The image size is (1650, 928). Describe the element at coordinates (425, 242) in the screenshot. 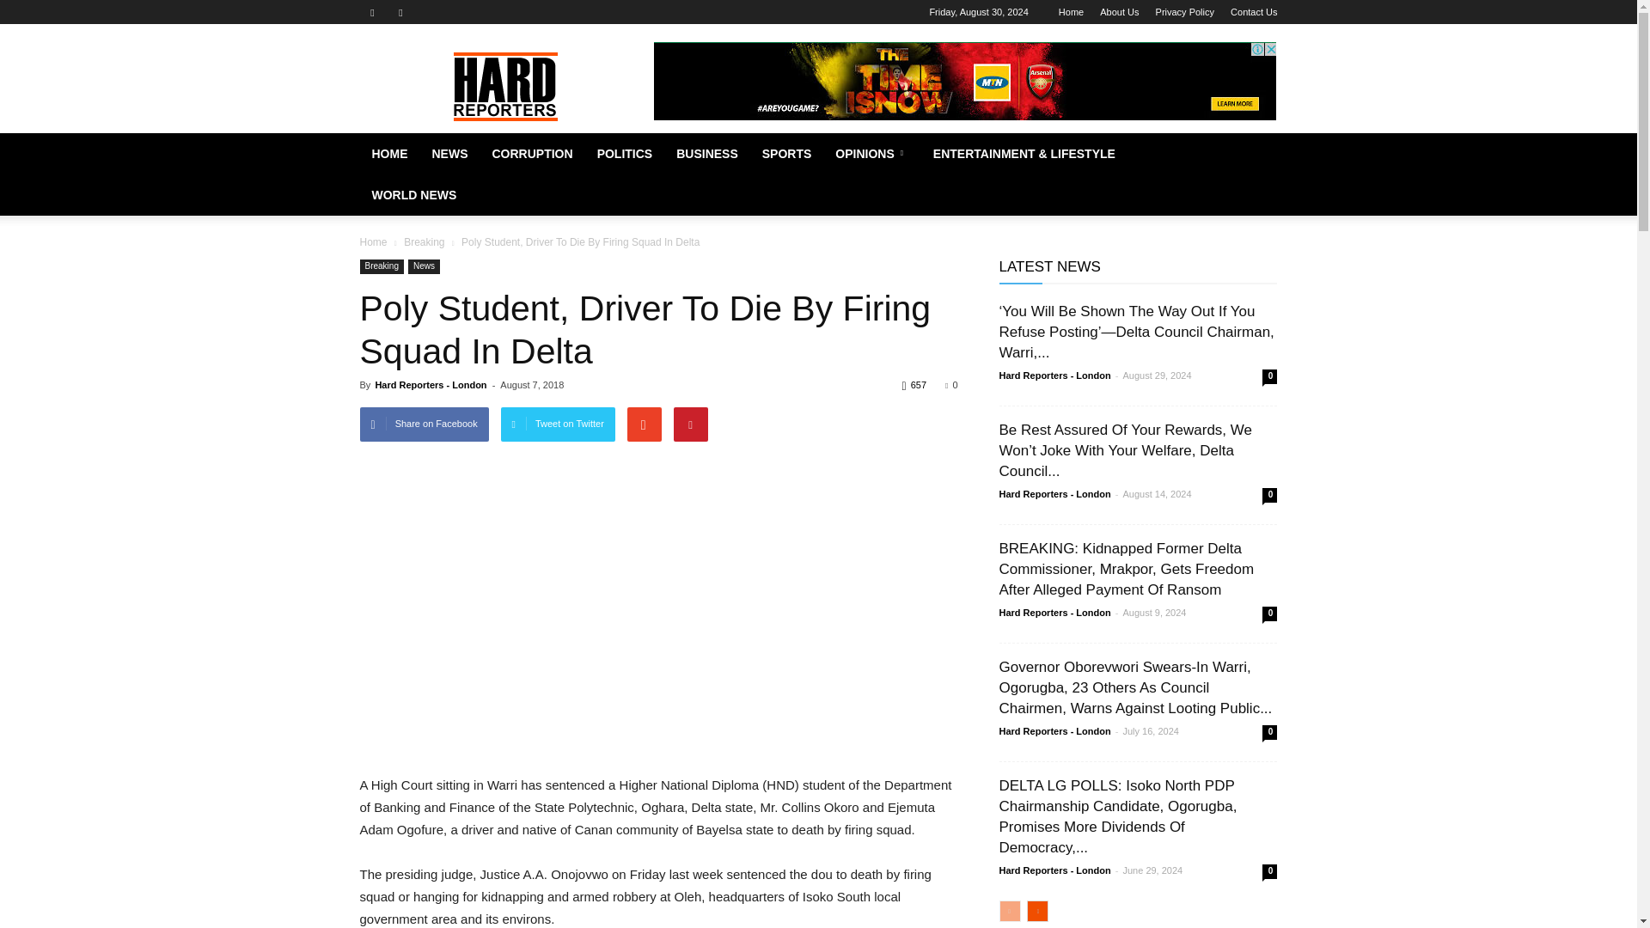

I see `View all posts in Breaking` at that location.